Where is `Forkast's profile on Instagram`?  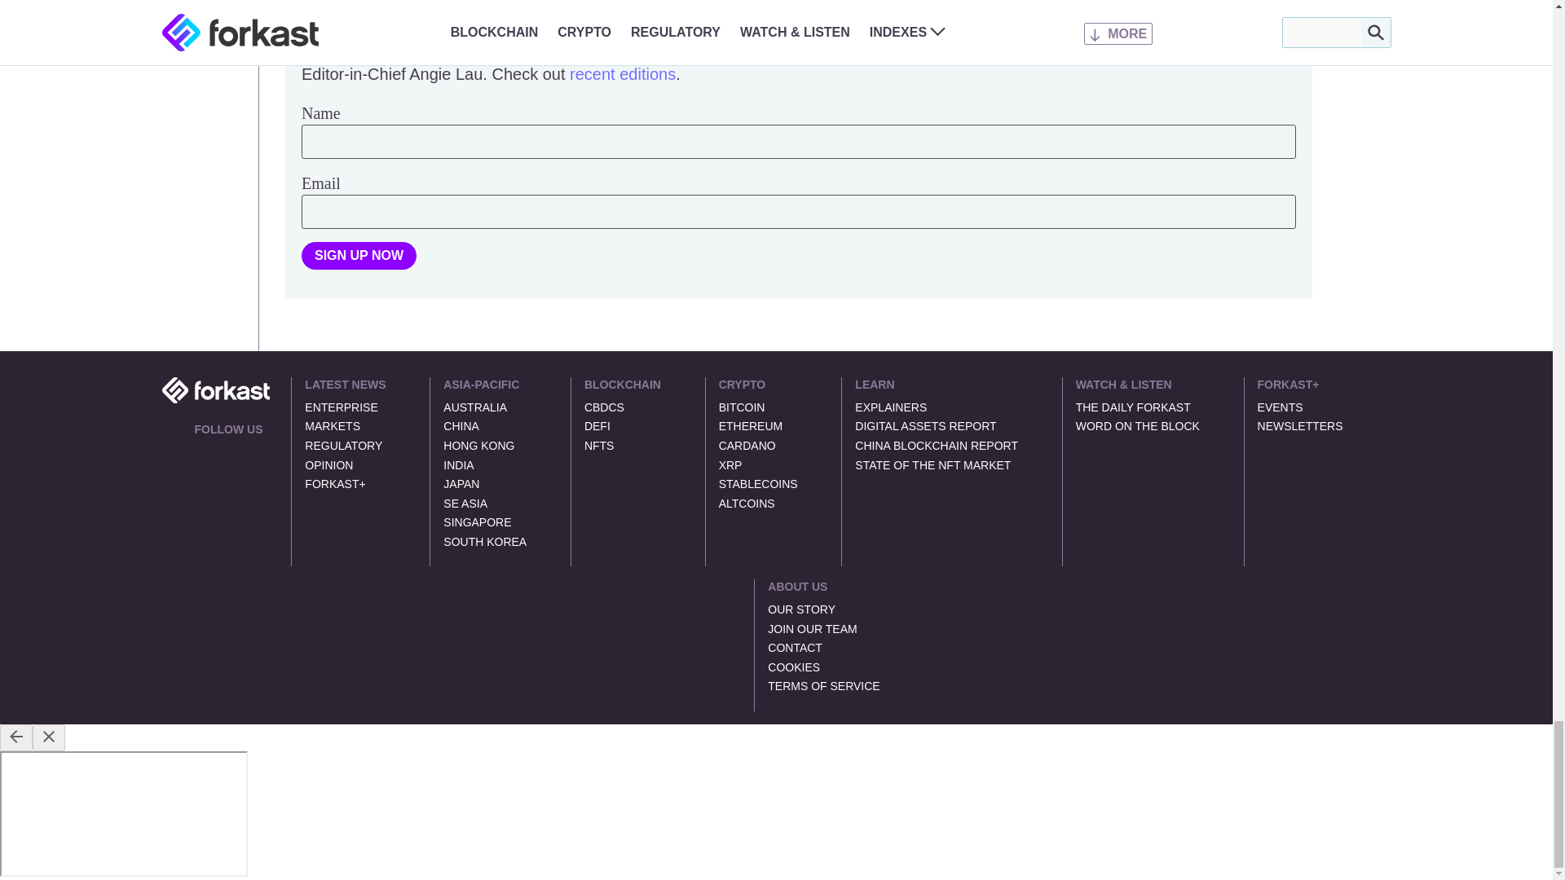 Forkast's profile on Instagram is located at coordinates (259, 451).